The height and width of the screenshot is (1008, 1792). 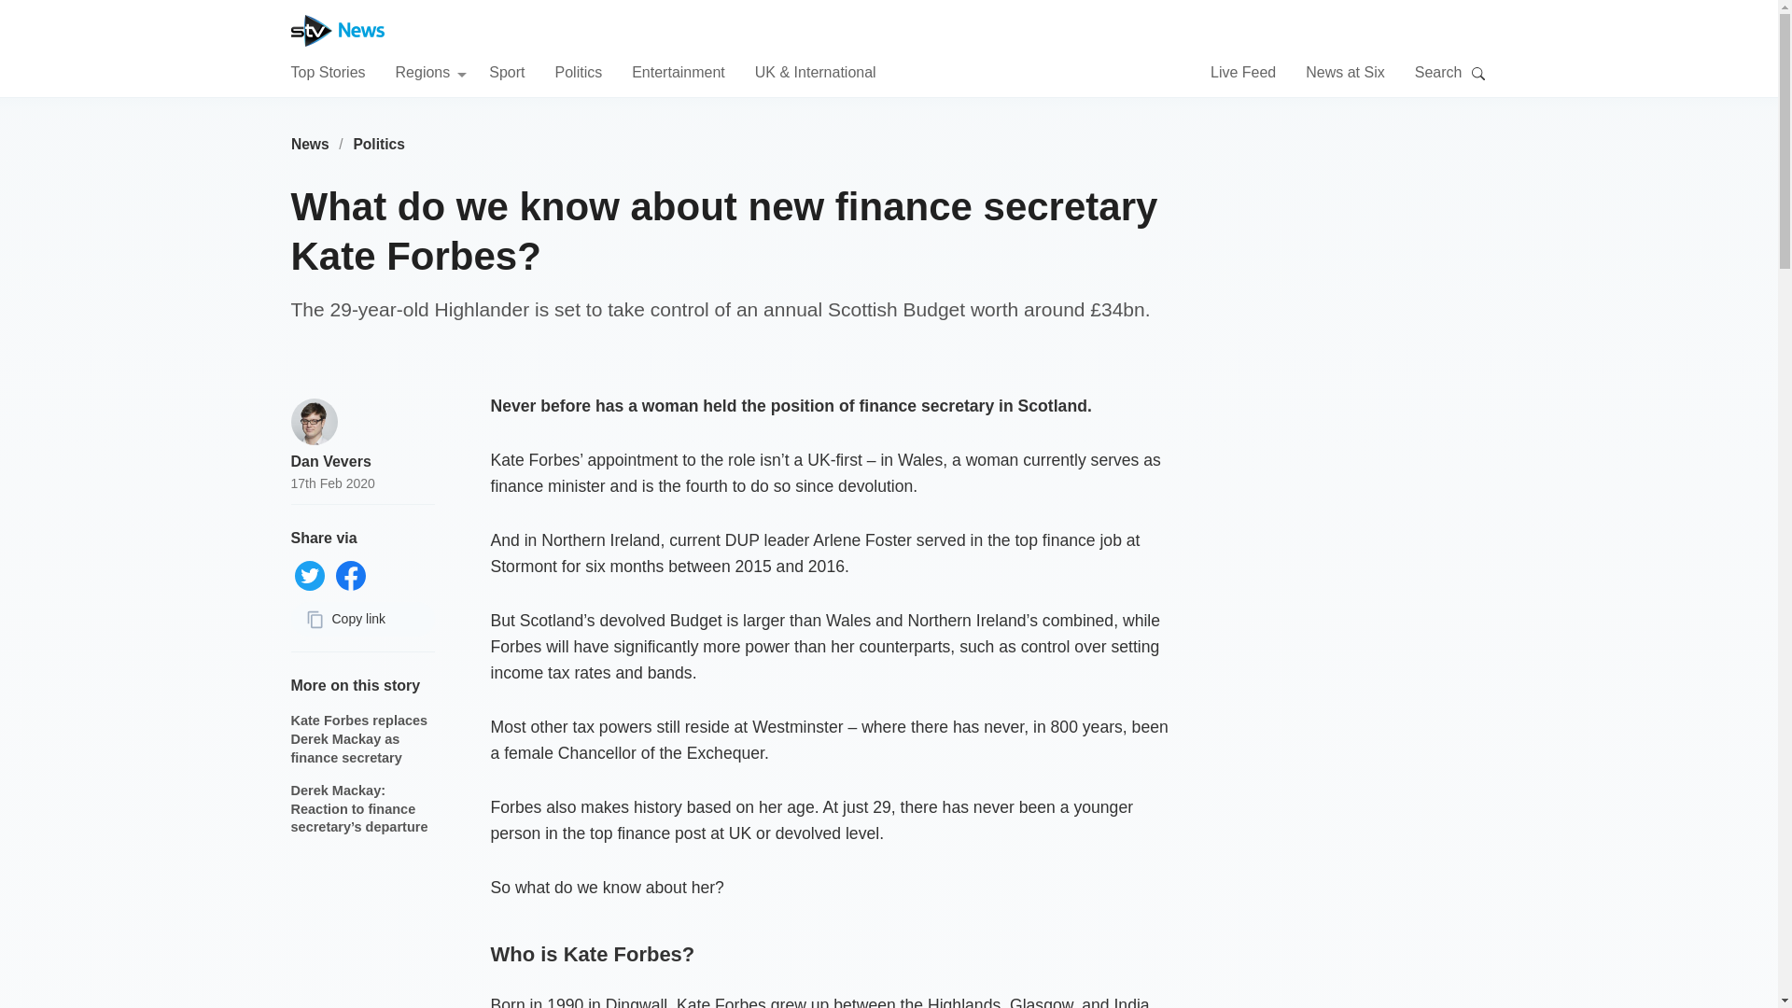 What do you see at coordinates (1344, 71) in the screenshot?
I see `News at Six` at bounding box center [1344, 71].